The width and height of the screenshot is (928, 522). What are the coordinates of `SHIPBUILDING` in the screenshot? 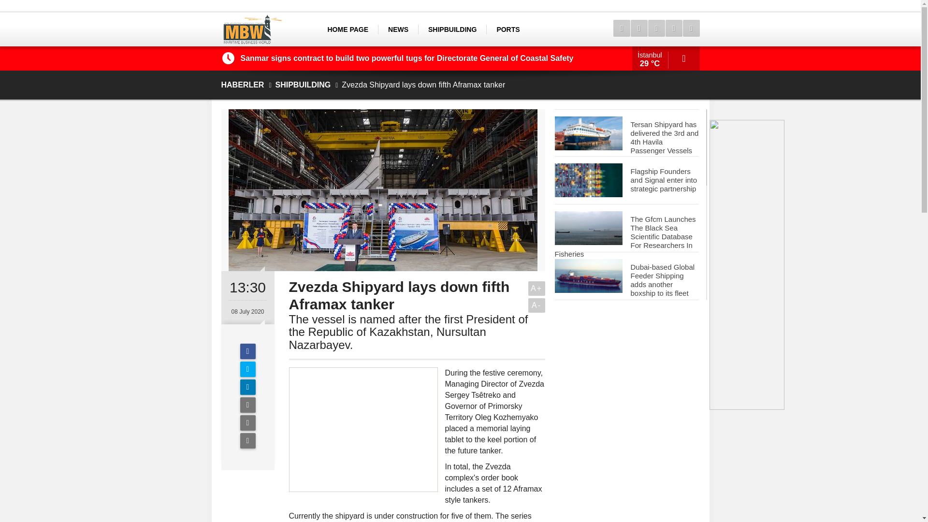 It's located at (452, 29).